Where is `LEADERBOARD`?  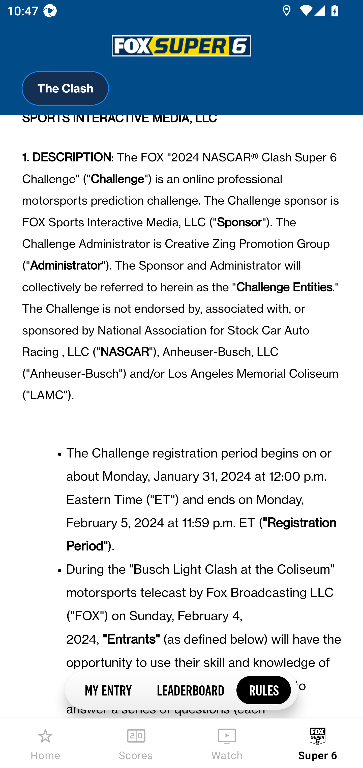
LEADERBOARD is located at coordinates (190, 690).